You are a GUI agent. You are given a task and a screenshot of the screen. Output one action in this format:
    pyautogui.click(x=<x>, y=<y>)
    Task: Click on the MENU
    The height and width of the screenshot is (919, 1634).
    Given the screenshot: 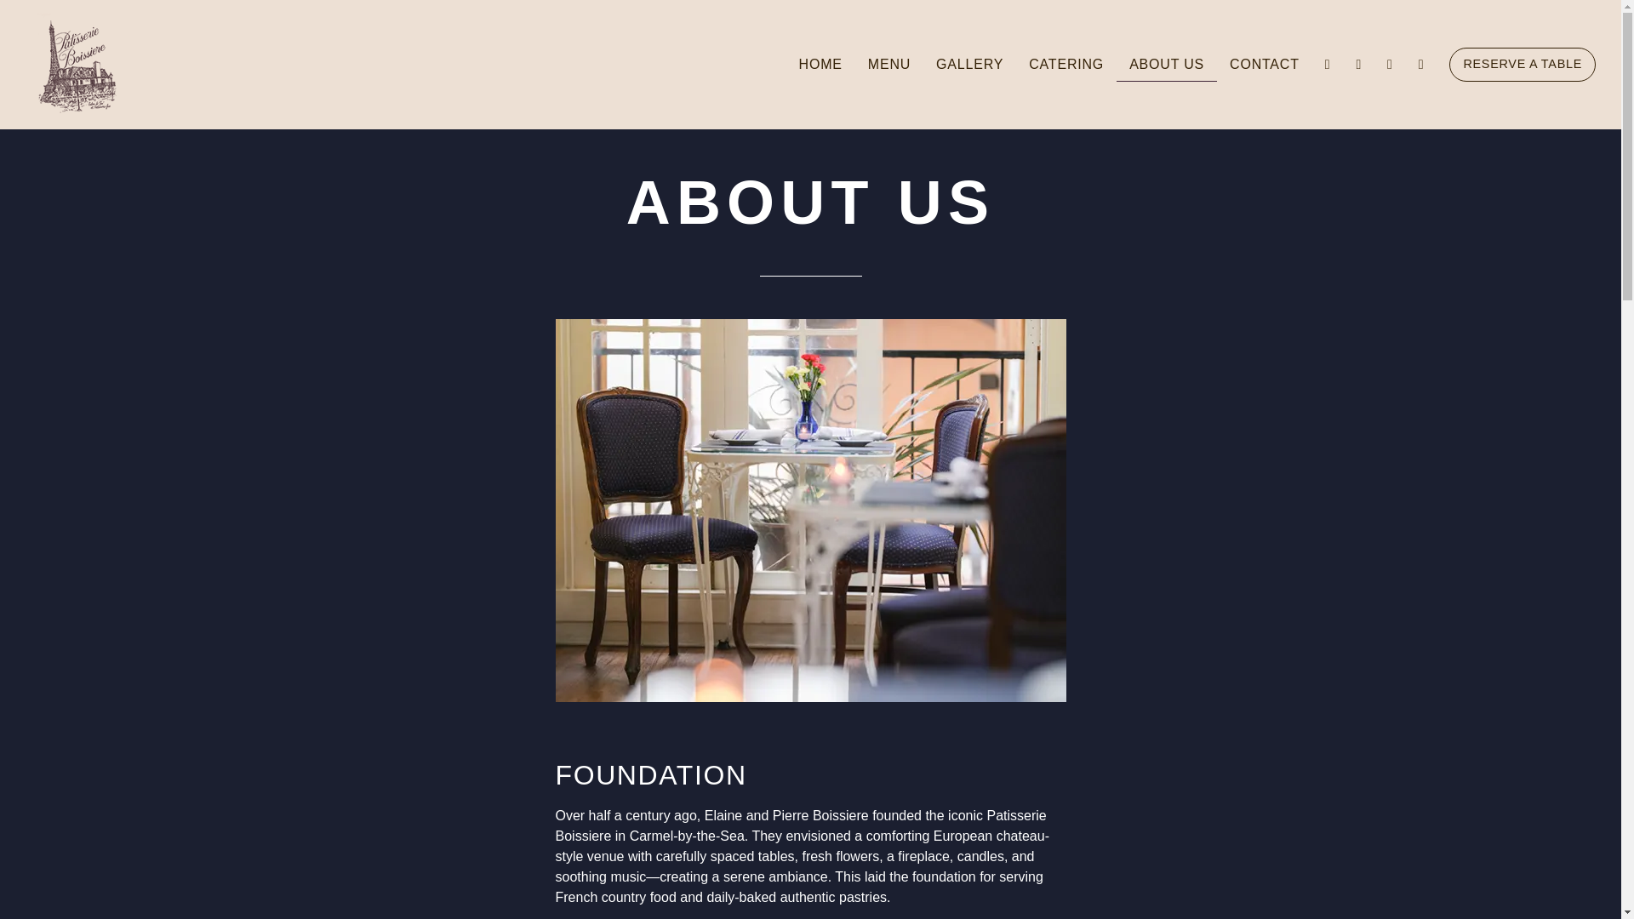 What is the action you would take?
    pyautogui.click(x=888, y=65)
    